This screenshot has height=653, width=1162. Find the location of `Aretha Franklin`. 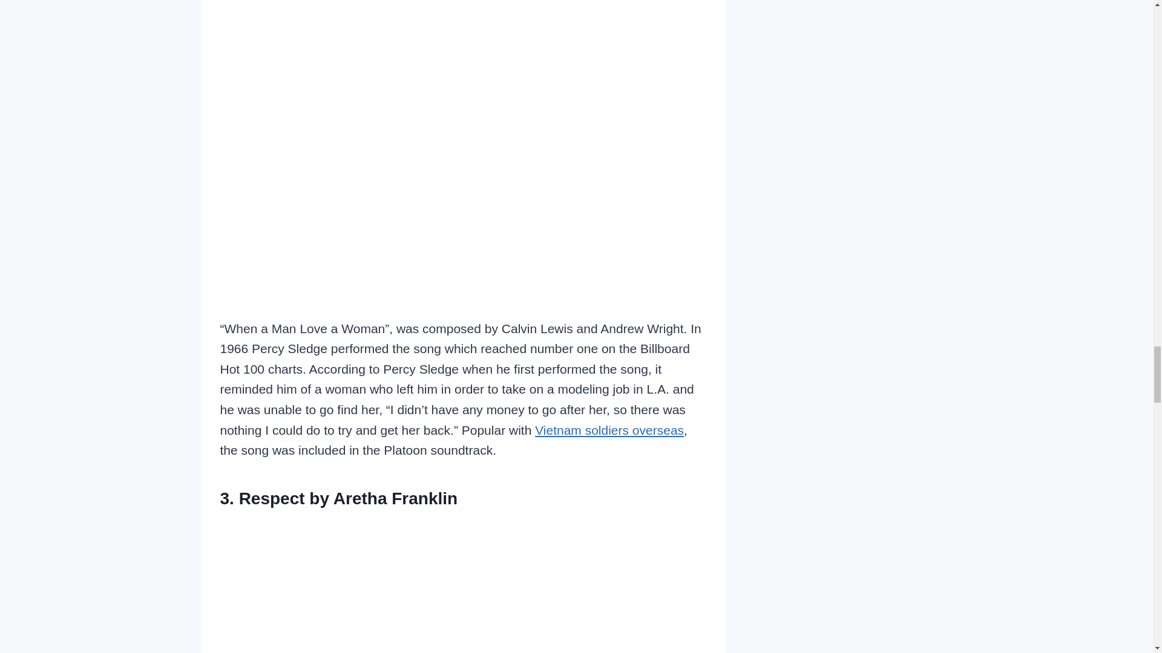

Aretha Franklin is located at coordinates (396, 498).